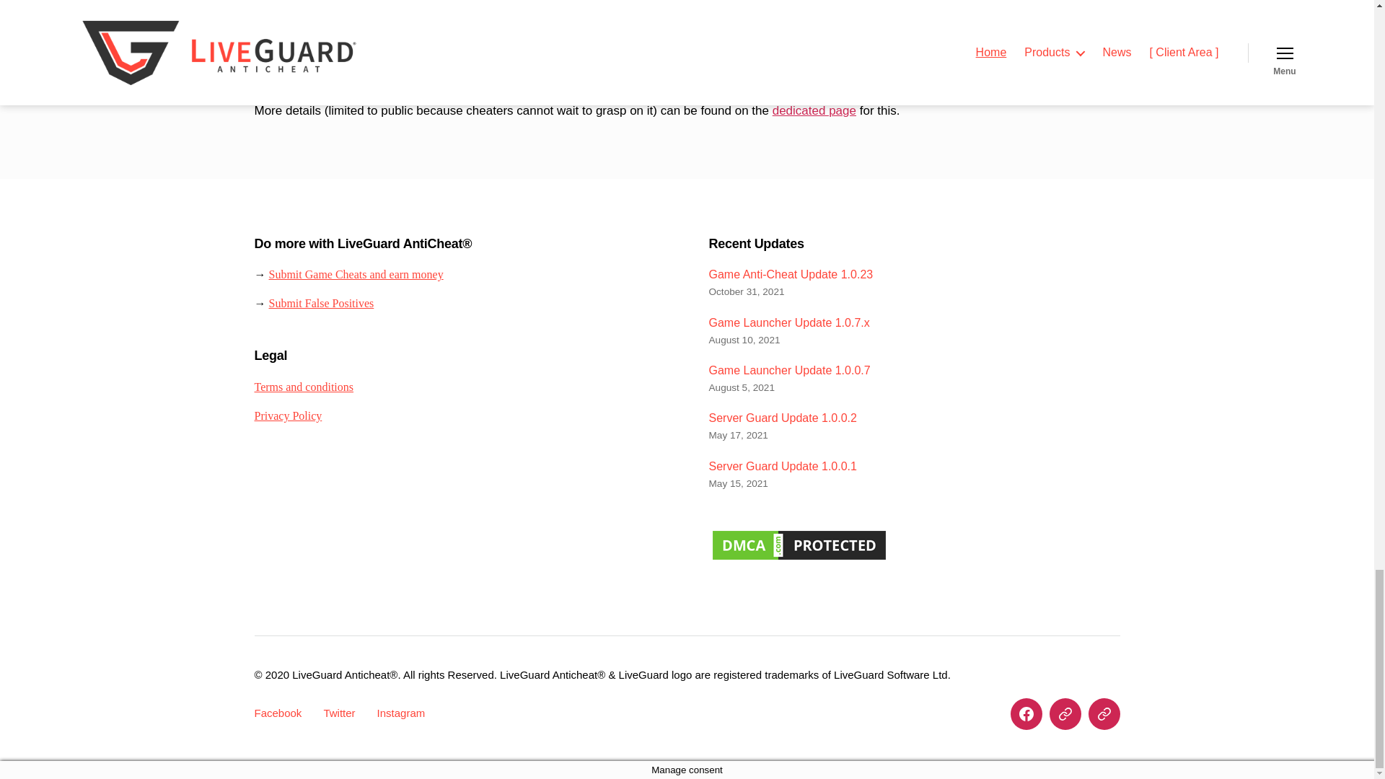 The width and height of the screenshot is (1385, 779). What do you see at coordinates (338, 713) in the screenshot?
I see `Twitter` at bounding box center [338, 713].